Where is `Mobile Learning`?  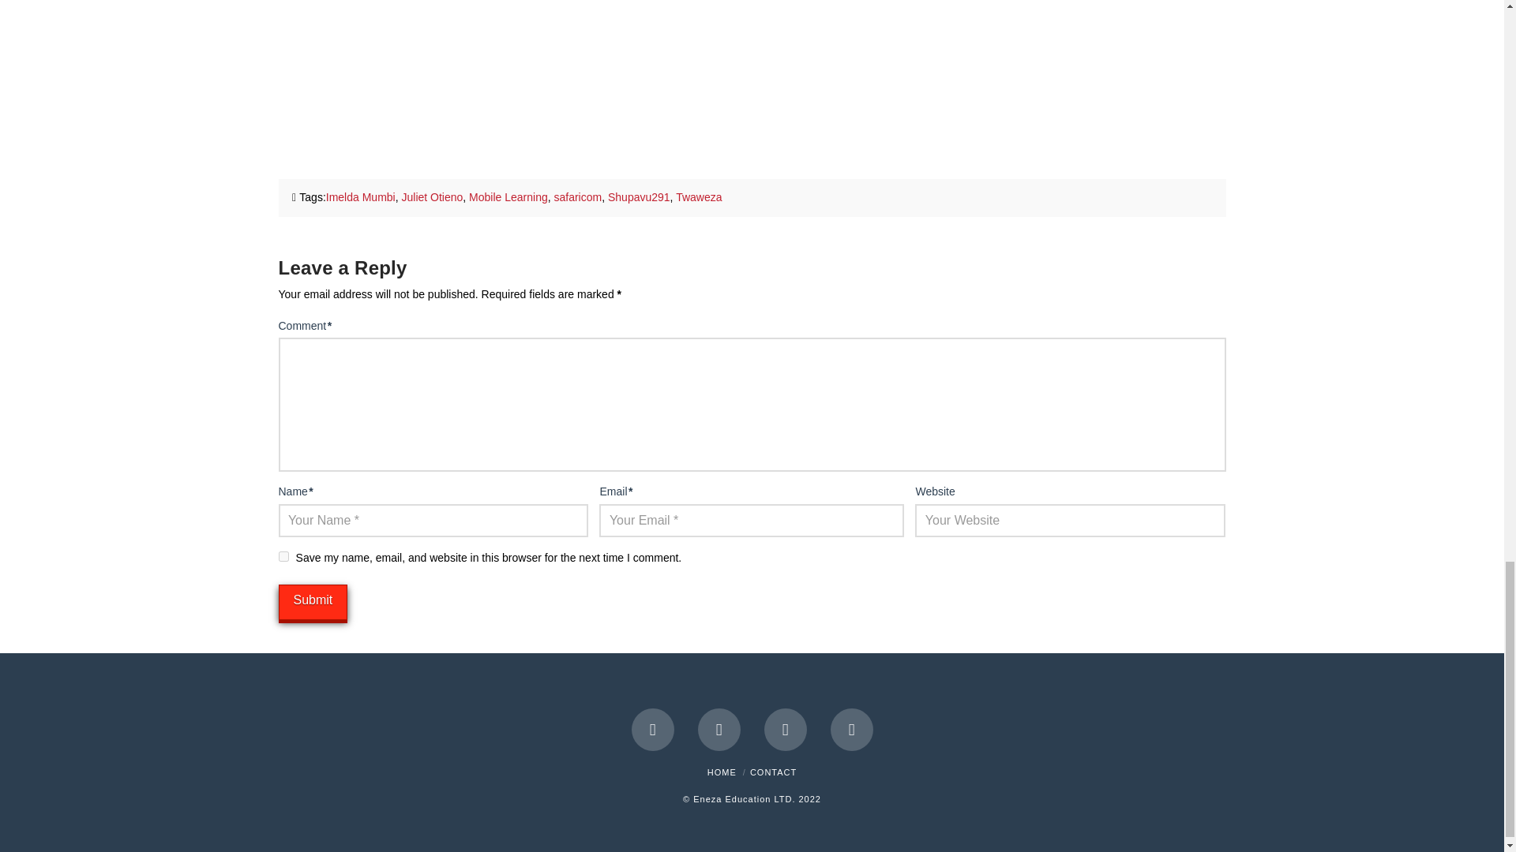 Mobile Learning is located at coordinates (508, 197).